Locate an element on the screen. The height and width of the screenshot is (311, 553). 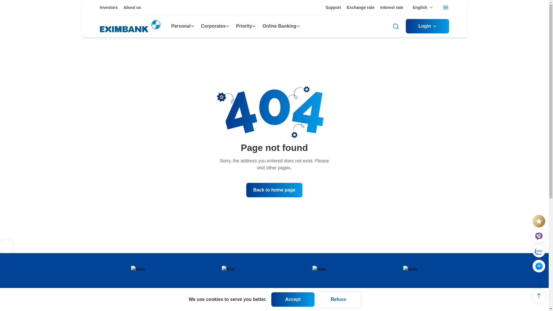
Exchange rate is located at coordinates (360, 7).